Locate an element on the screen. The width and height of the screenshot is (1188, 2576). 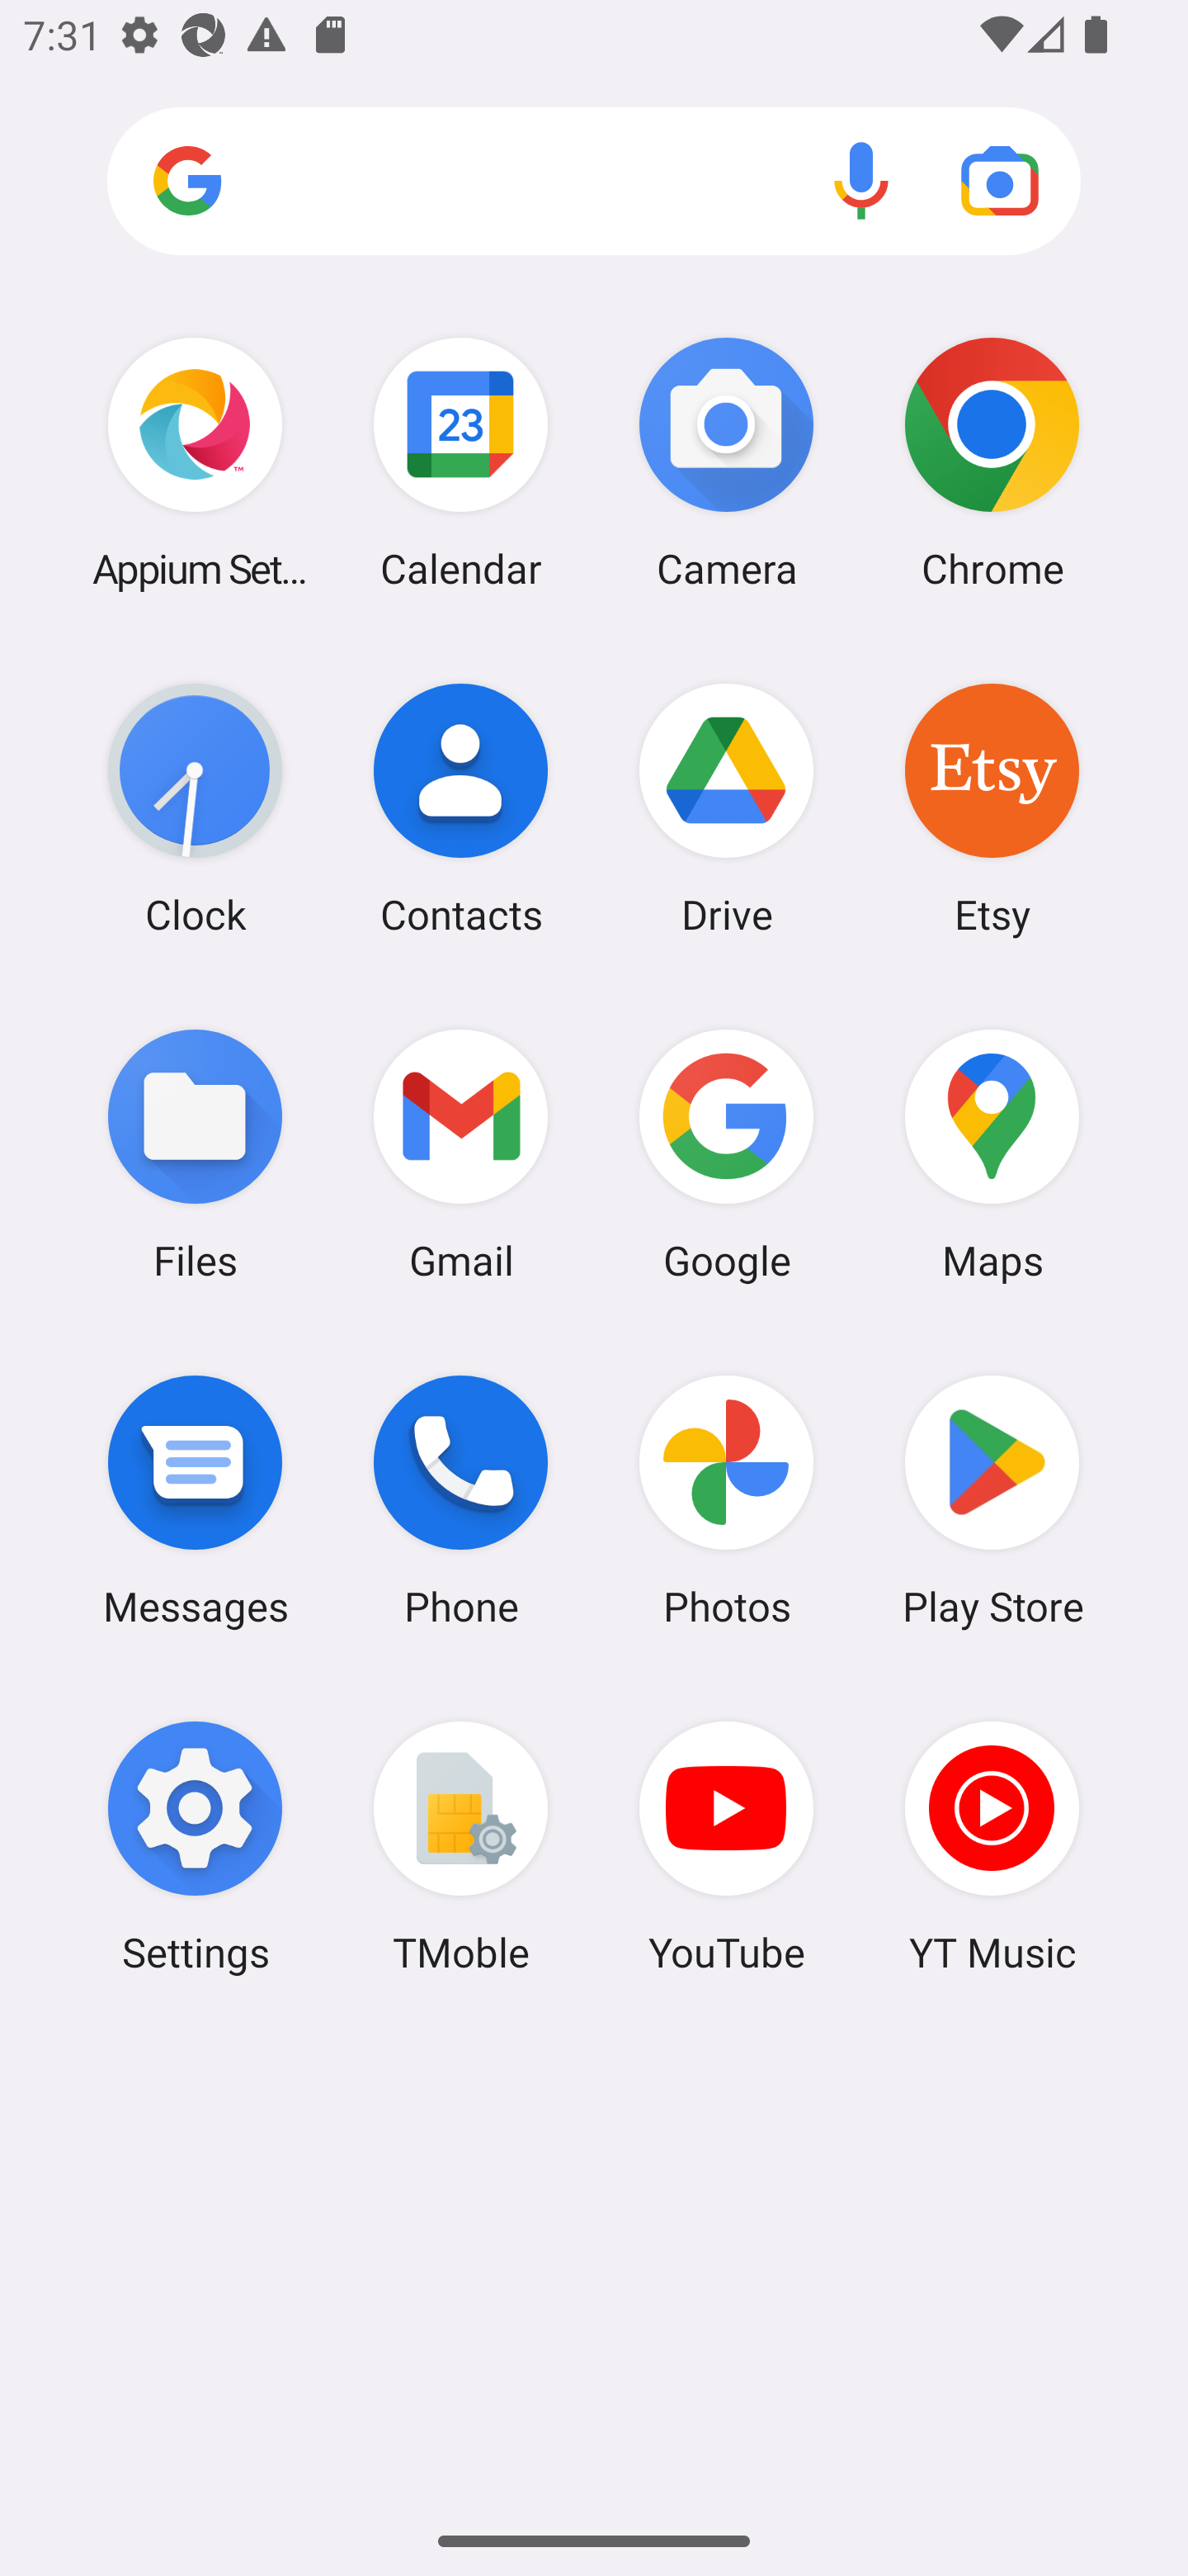
Phone is located at coordinates (460, 1500).